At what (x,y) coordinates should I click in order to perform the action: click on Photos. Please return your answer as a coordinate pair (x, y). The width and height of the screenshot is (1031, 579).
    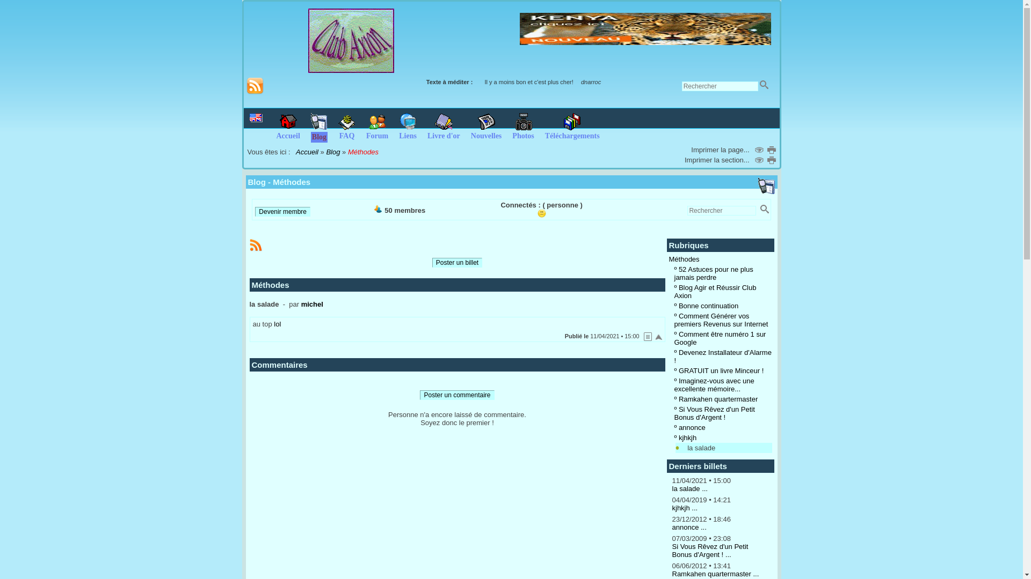
    Looking at the image, I should click on (523, 132).